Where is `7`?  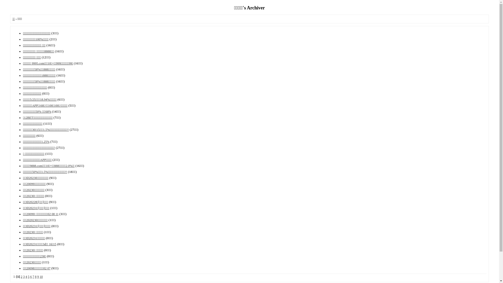
7 is located at coordinates (33, 277).